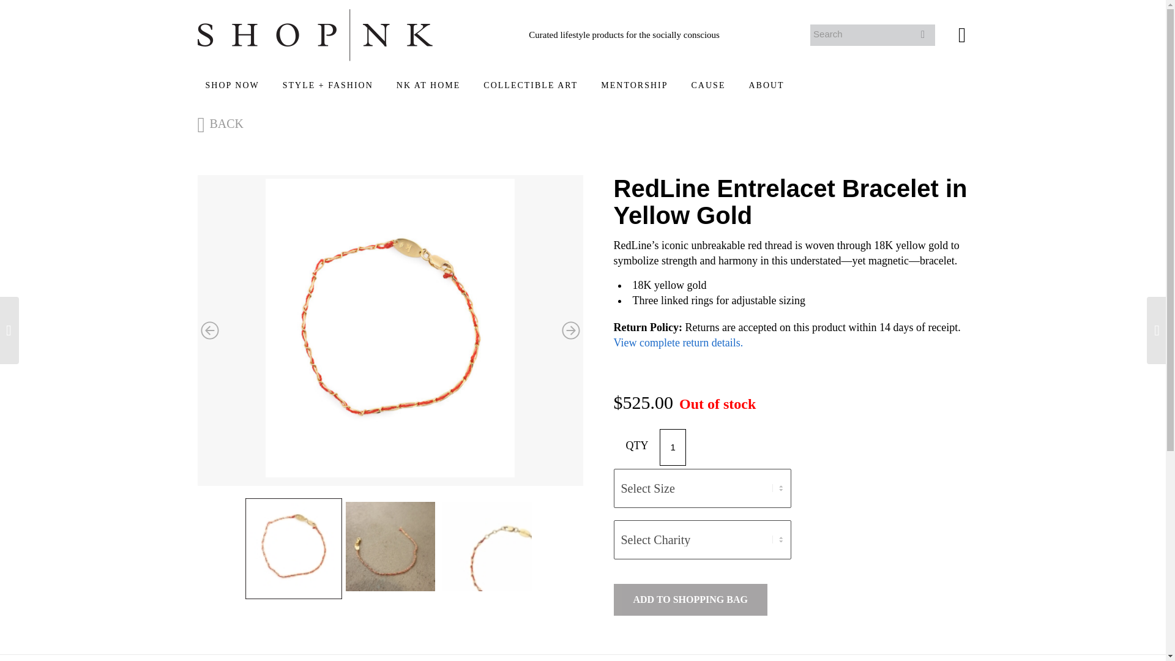 Image resolution: width=1175 pixels, height=661 pixels. Describe the element at coordinates (678, 343) in the screenshot. I see `View complete return details.` at that location.